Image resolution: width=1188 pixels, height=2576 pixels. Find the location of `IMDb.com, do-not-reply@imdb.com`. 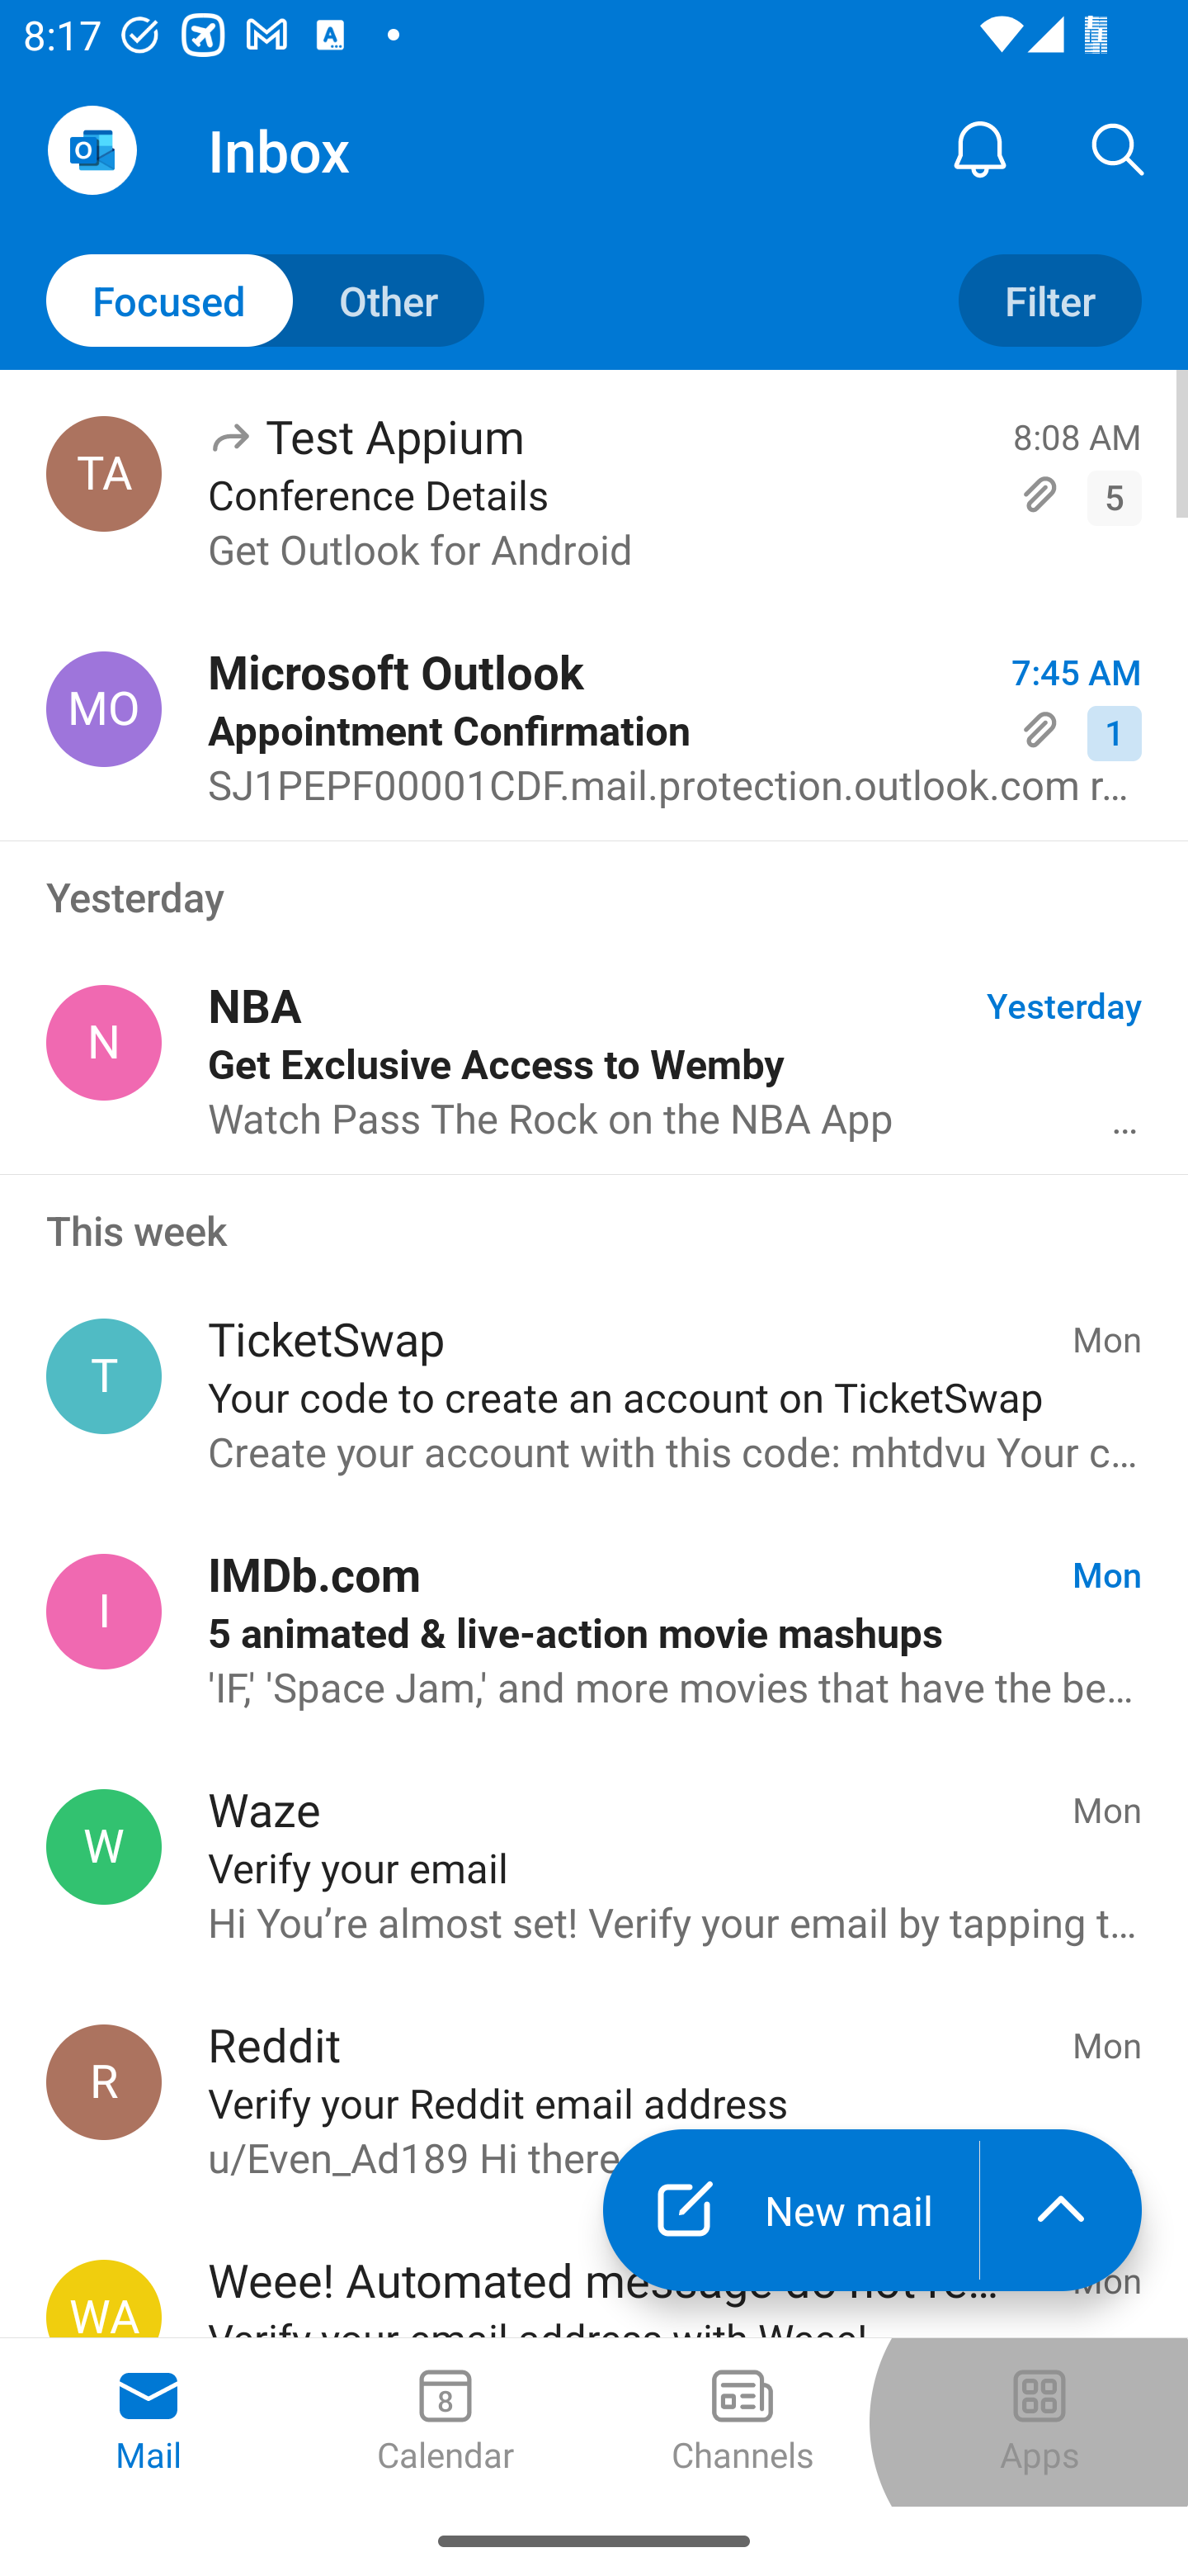

IMDb.com, do-not-reply@imdb.com is located at coordinates (104, 1611).